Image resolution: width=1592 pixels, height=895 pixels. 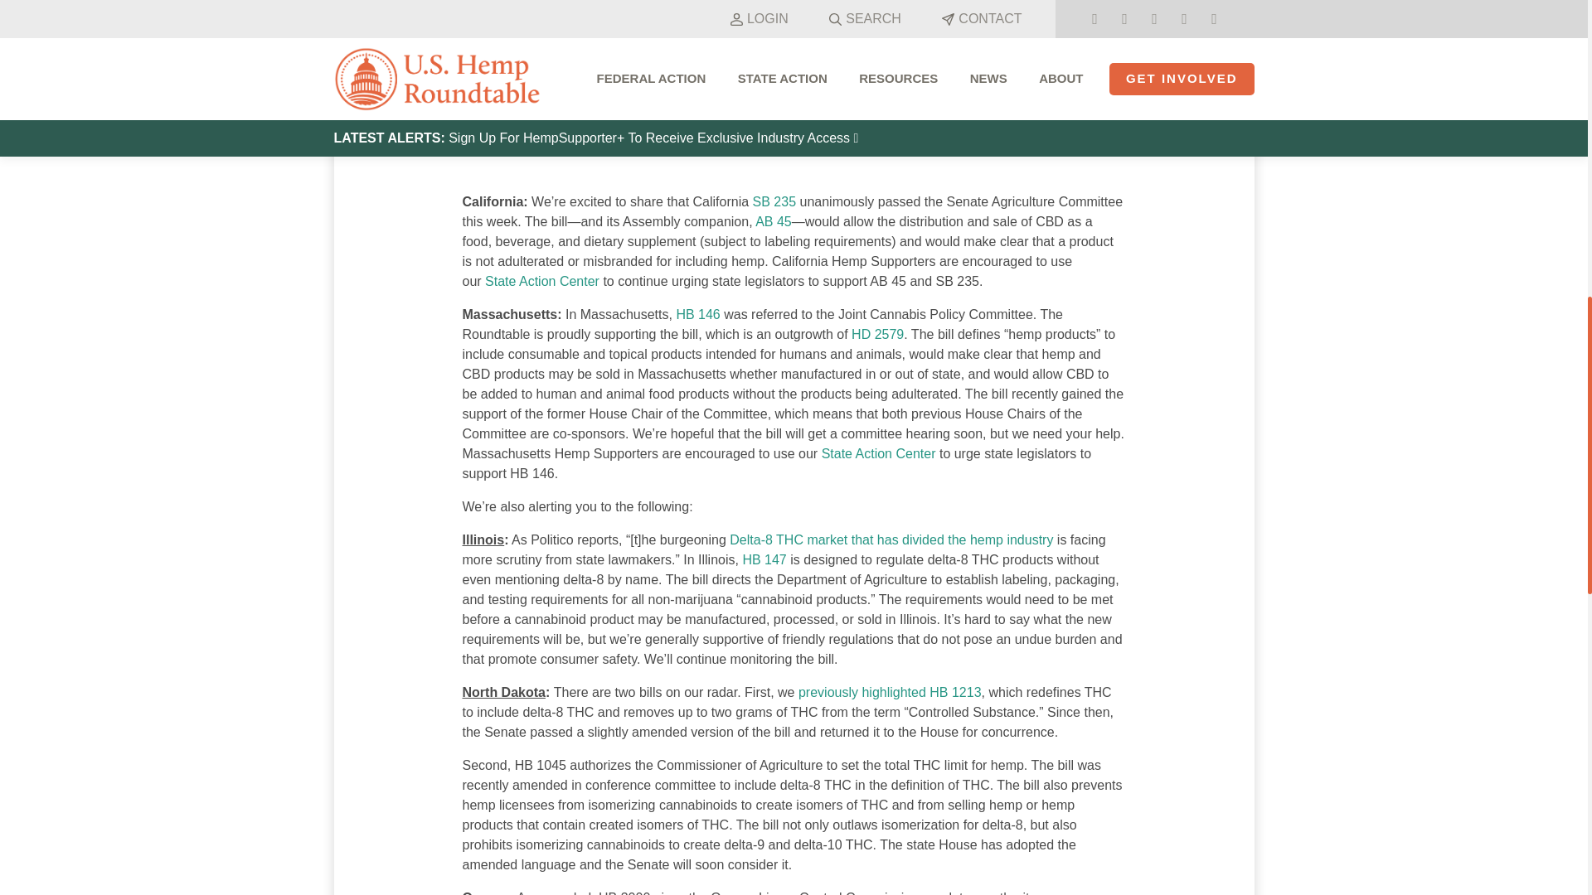 I want to click on previously highlighted, so click(x=862, y=692).